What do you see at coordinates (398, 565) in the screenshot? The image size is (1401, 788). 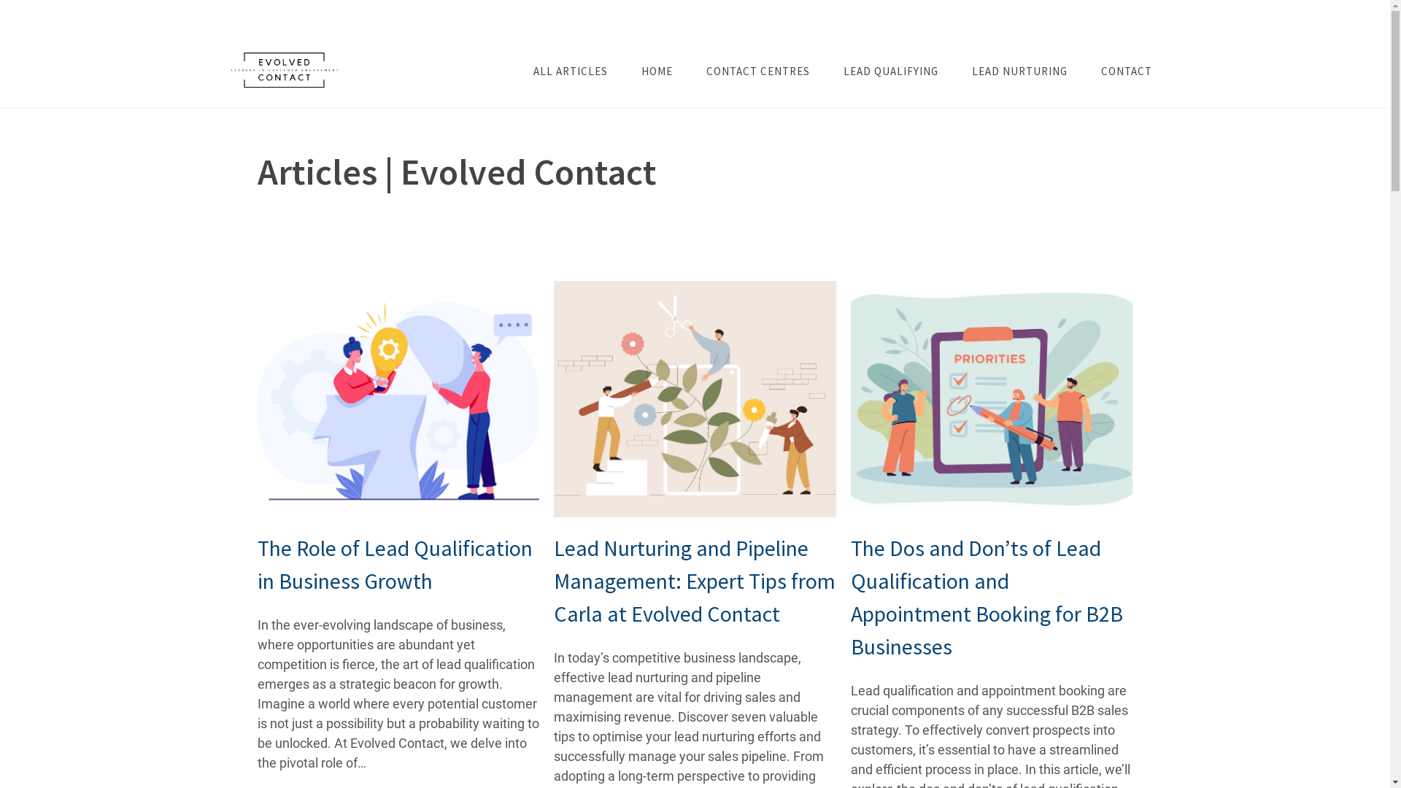 I see `The Role of Lead Qualification in Business Growth` at bounding box center [398, 565].